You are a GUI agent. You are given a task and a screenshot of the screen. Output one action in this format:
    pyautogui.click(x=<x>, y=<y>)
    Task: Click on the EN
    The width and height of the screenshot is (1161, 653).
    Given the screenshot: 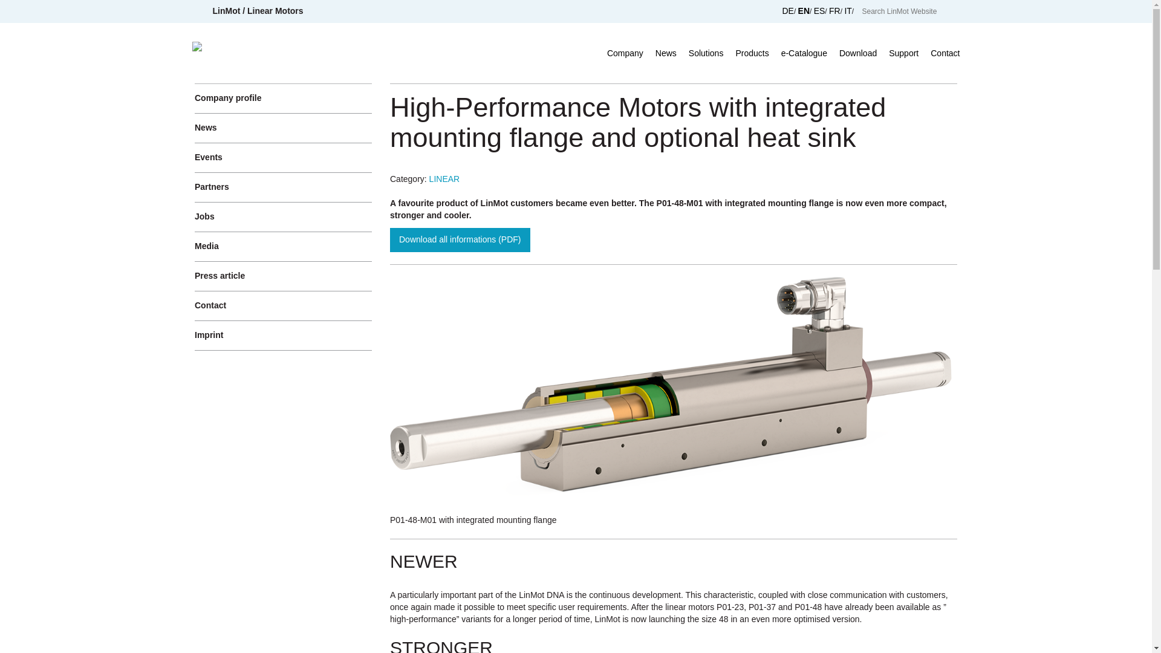 What is the action you would take?
    pyautogui.click(x=804, y=10)
    